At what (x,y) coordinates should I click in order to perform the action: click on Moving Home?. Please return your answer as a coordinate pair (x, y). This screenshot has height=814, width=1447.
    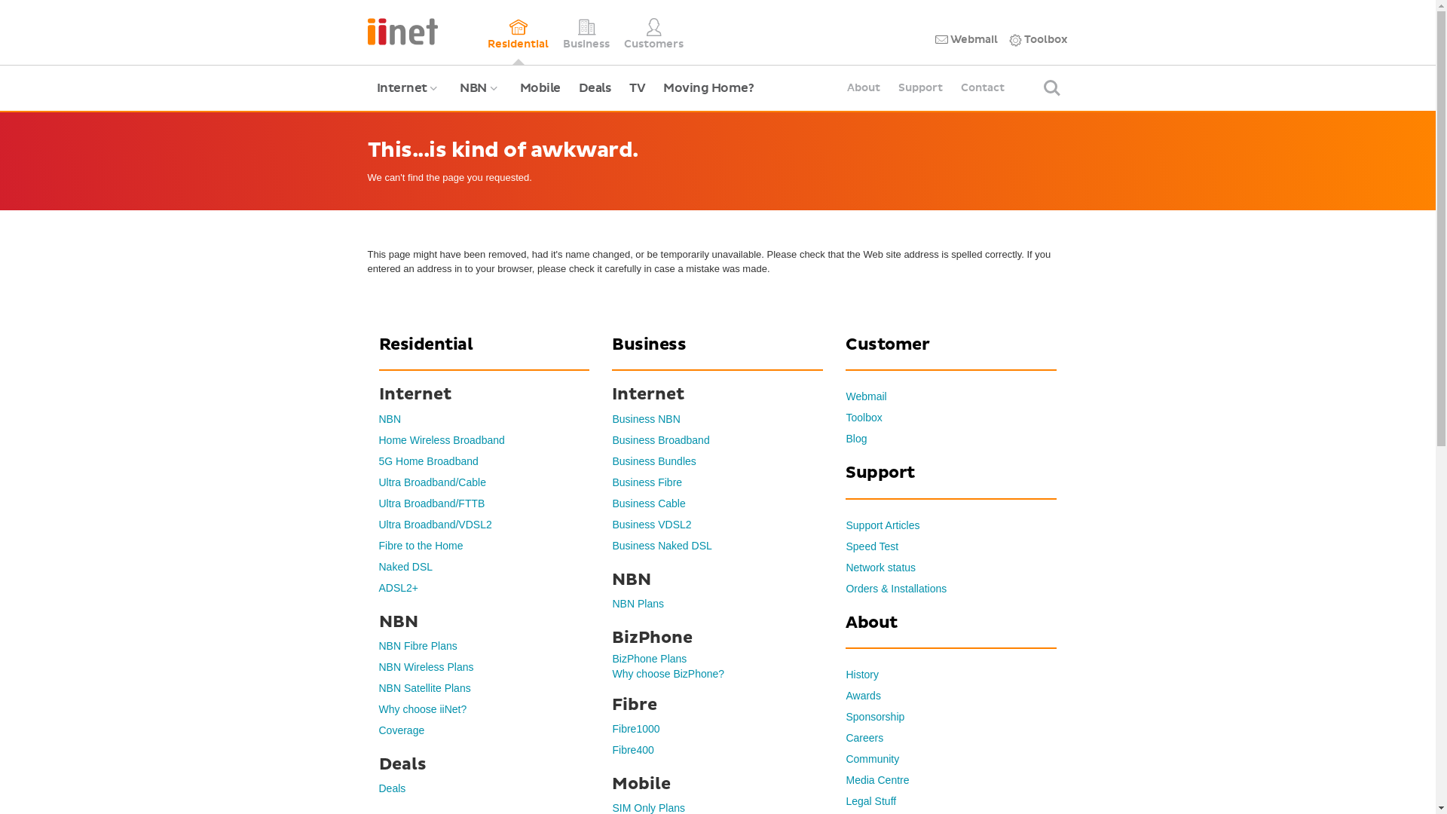
    Looking at the image, I should click on (708, 88).